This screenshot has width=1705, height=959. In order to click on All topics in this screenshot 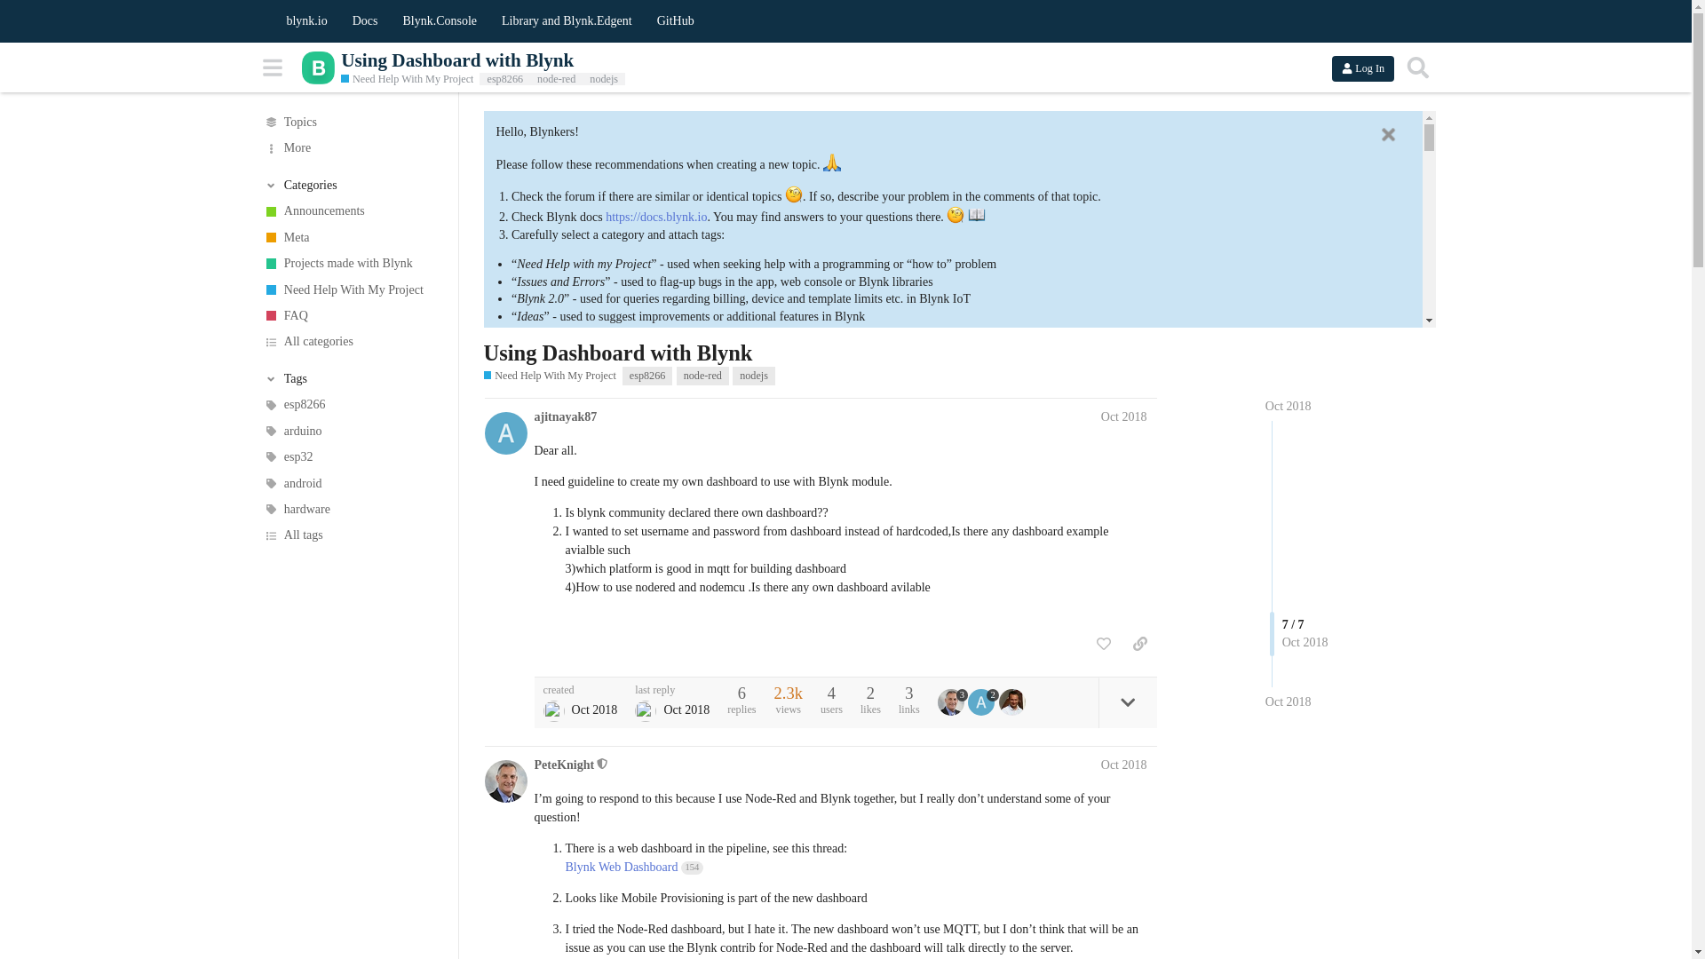, I will do `click(352, 123)`.